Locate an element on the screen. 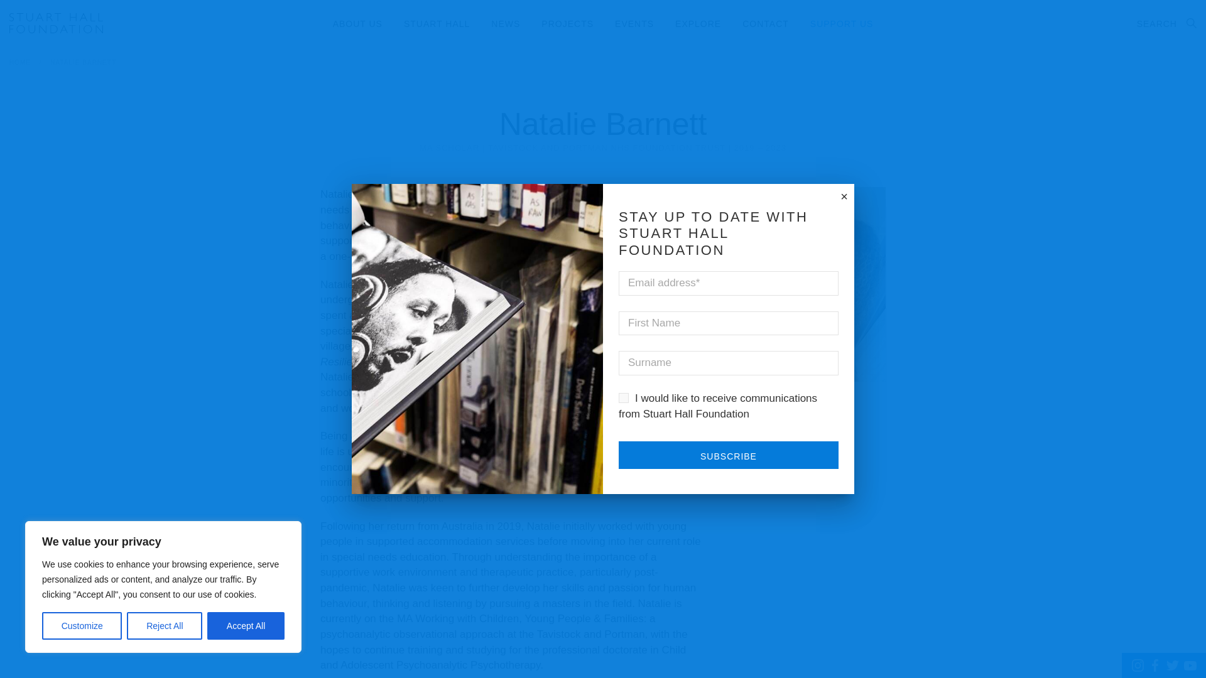 Image resolution: width=1206 pixels, height=678 pixels. Accept All is located at coordinates (246, 626).